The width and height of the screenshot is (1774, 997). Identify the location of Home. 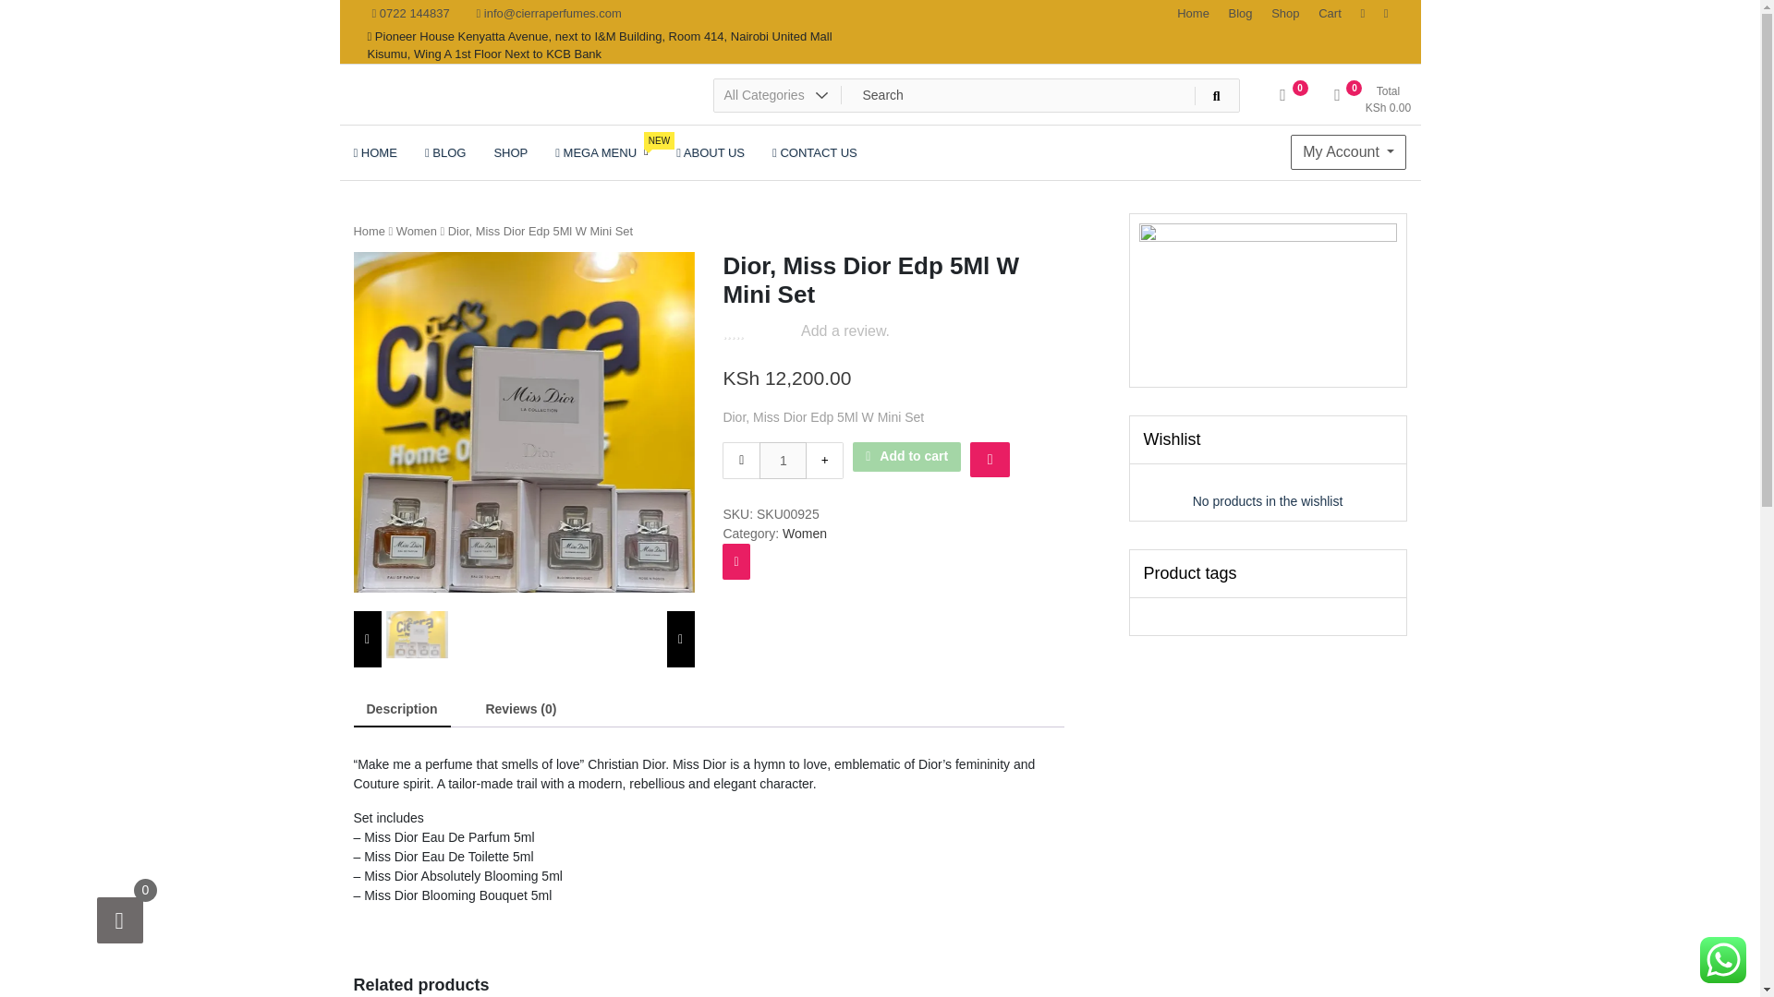
(369, 231).